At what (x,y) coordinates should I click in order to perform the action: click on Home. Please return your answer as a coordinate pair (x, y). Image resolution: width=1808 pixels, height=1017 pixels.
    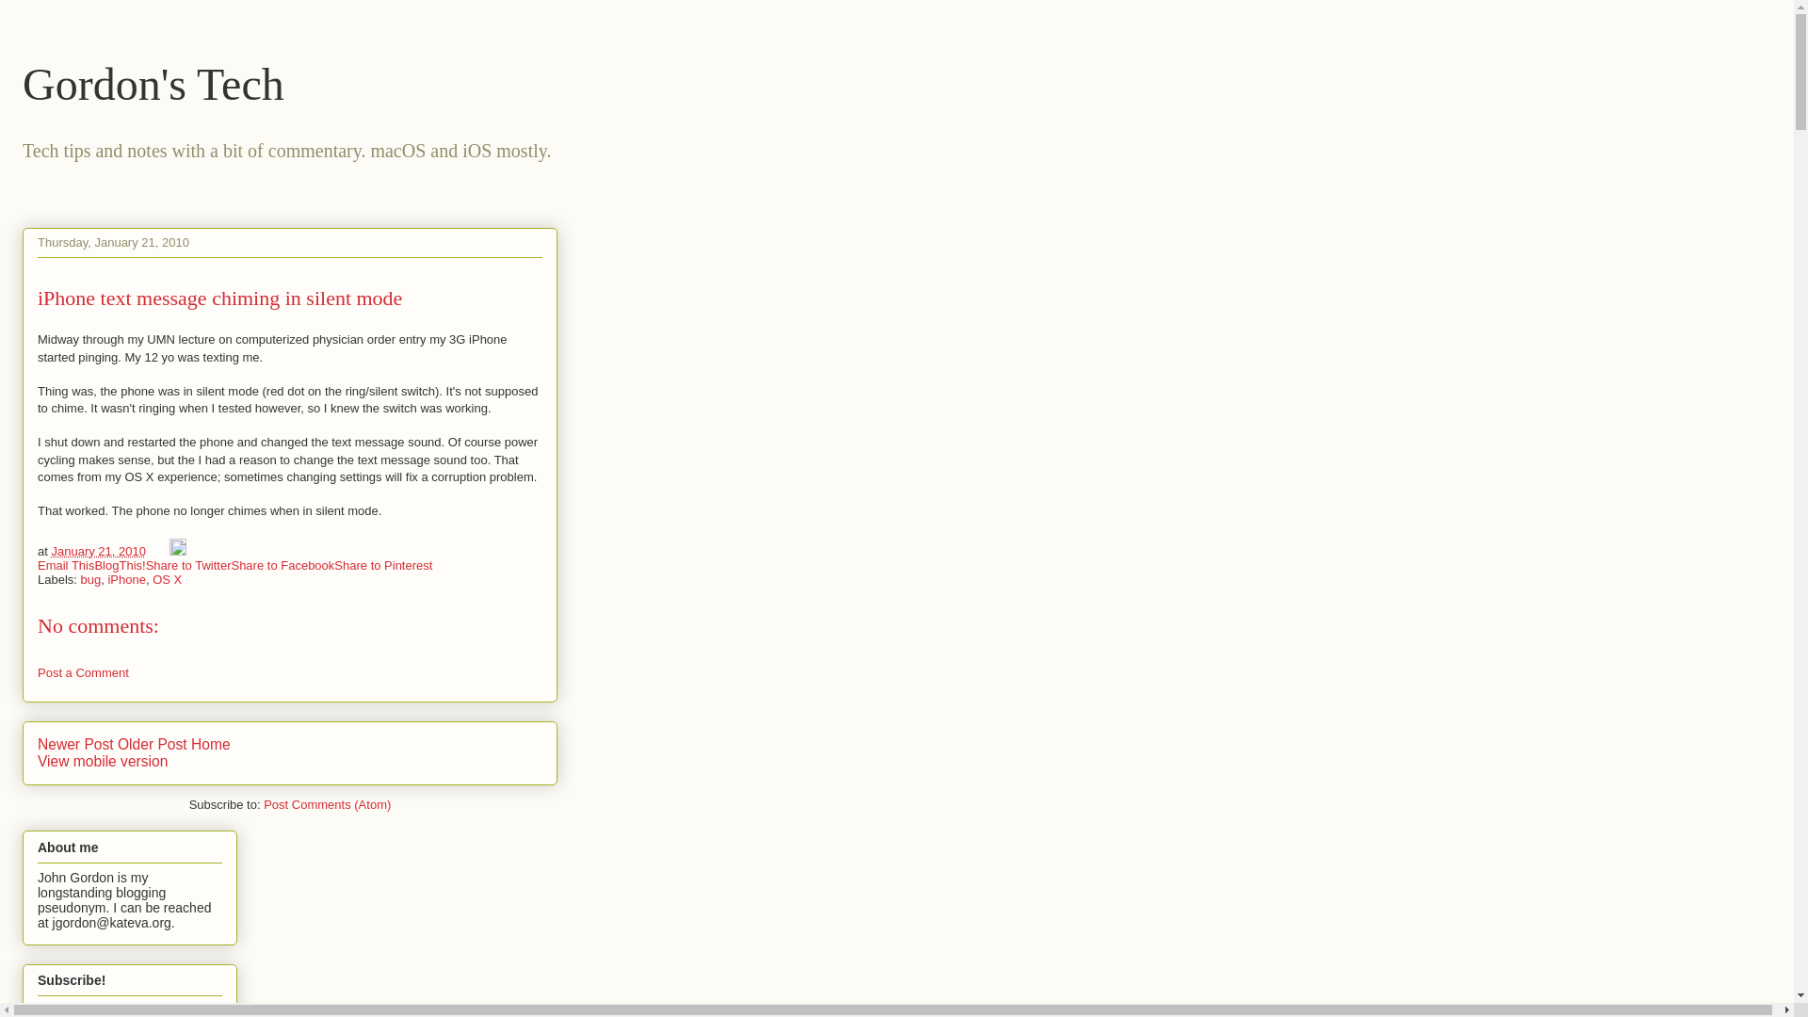
    Looking at the image, I should click on (211, 744).